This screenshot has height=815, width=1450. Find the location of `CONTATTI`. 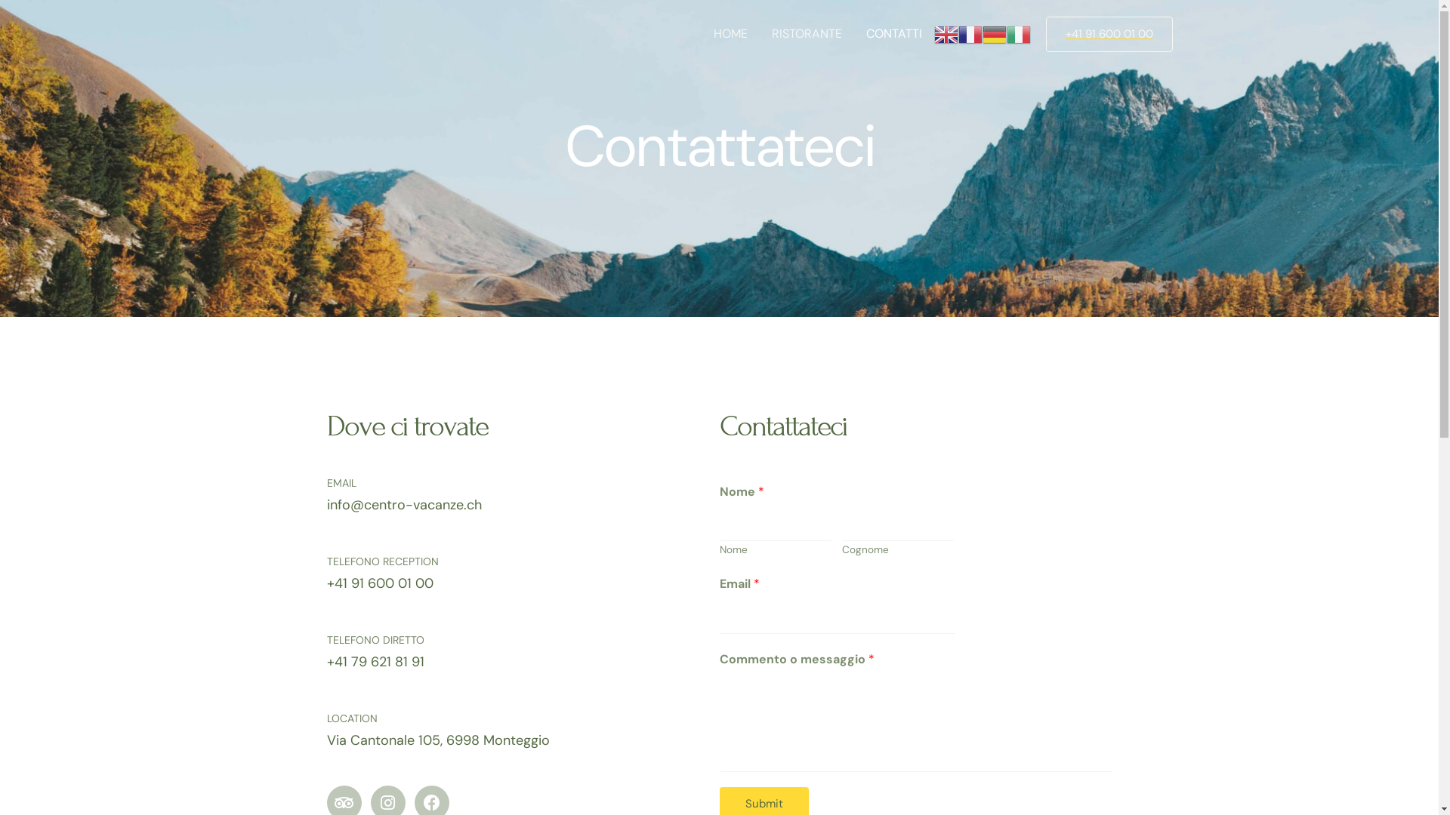

CONTATTI is located at coordinates (893, 34).